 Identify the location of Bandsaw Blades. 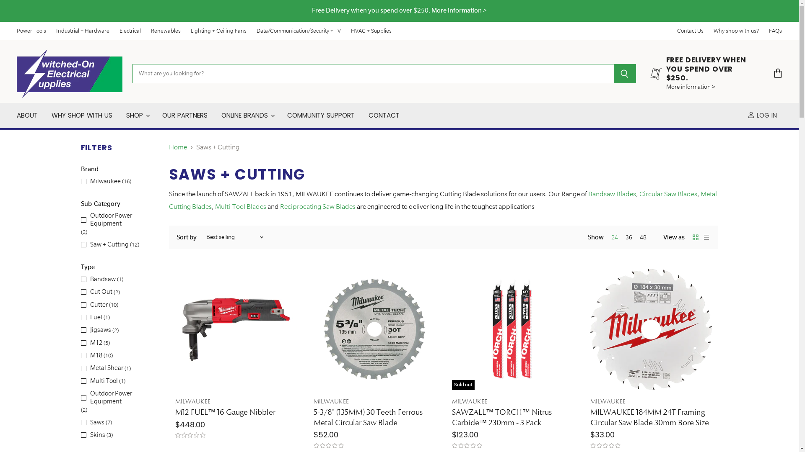
(612, 194).